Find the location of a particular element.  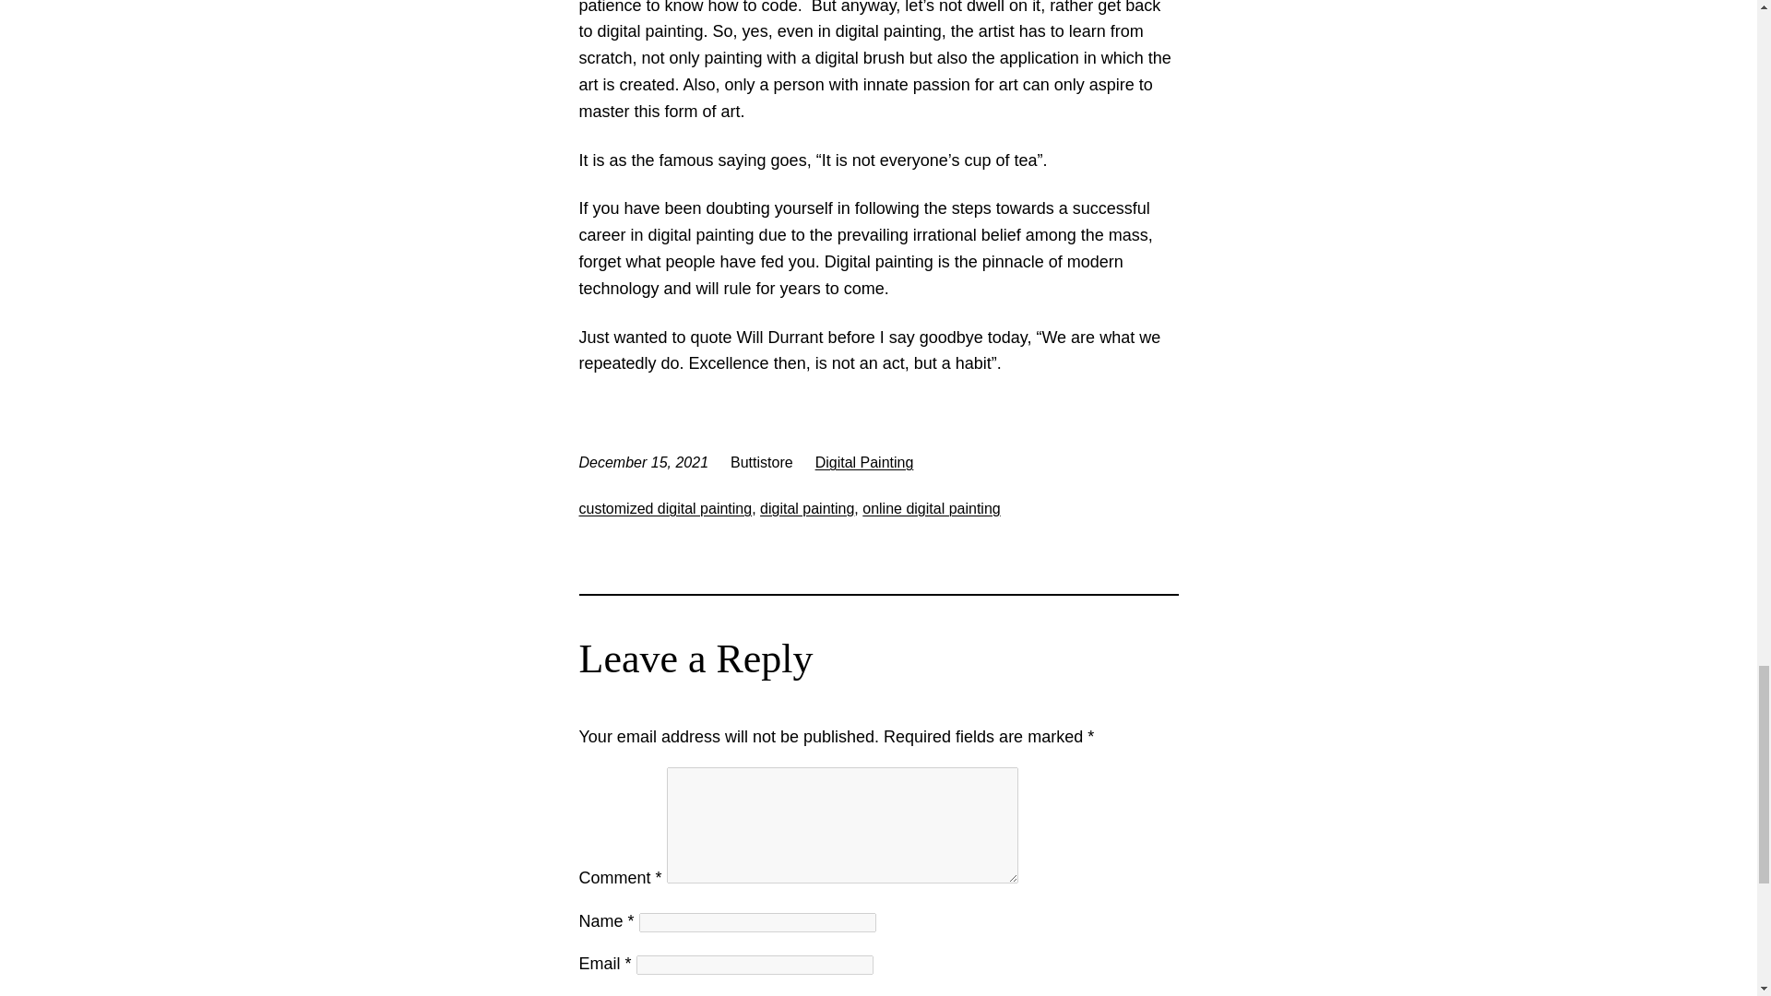

customized digital painting is located at coordinates (666, 509).